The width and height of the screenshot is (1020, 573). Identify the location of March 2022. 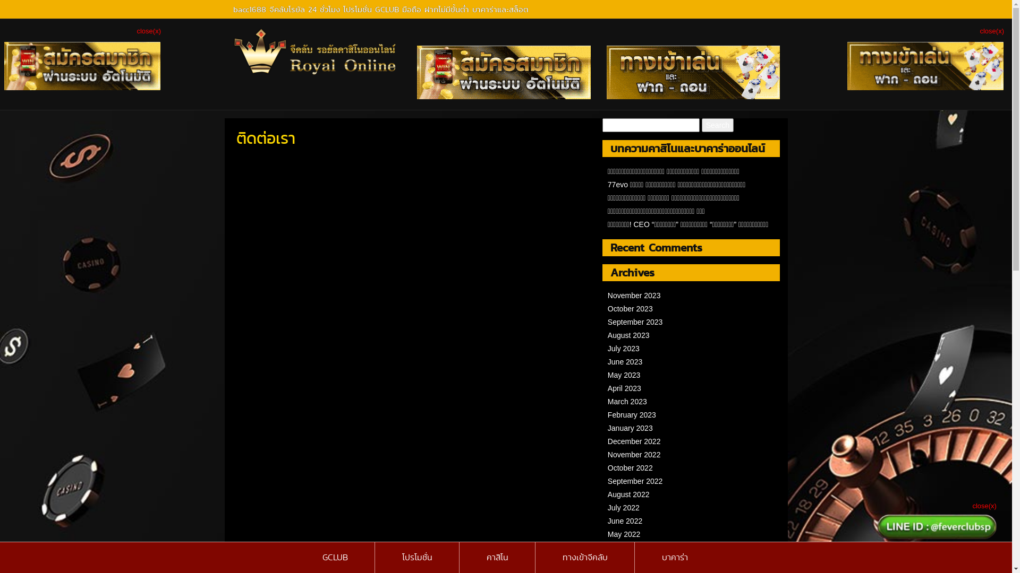
(627, 561).